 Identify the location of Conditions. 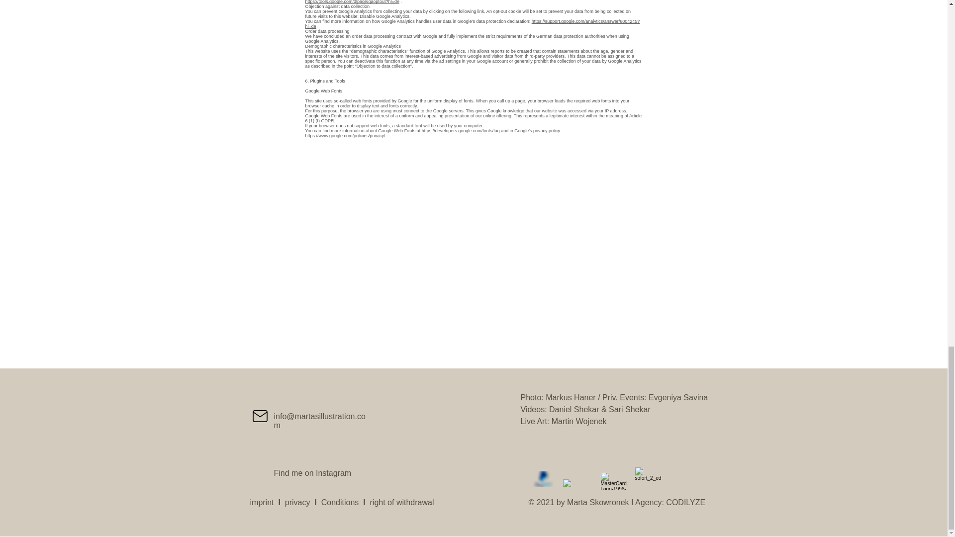
(340, 502).